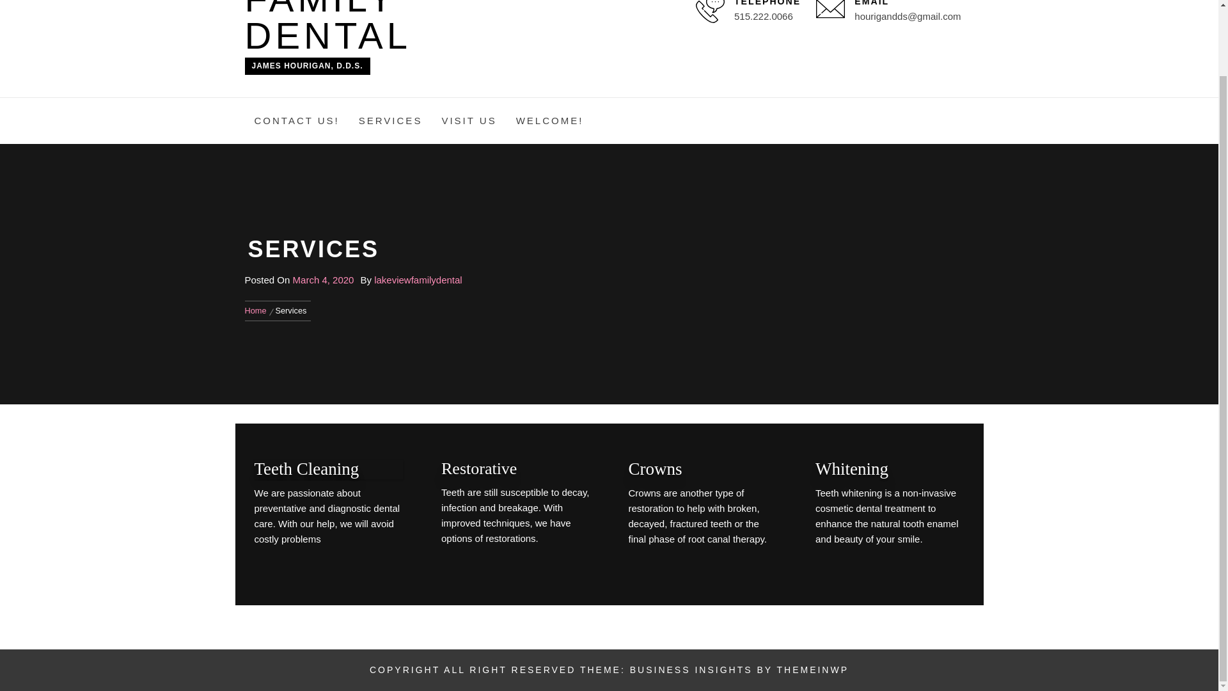 The height and width of the screenshot is (691, 1228). What do you see at coordinates (354, 28) in the screenshot?
I see `LAKEVIEW FAMILY DENTAL` at bounding box center [354, 28].